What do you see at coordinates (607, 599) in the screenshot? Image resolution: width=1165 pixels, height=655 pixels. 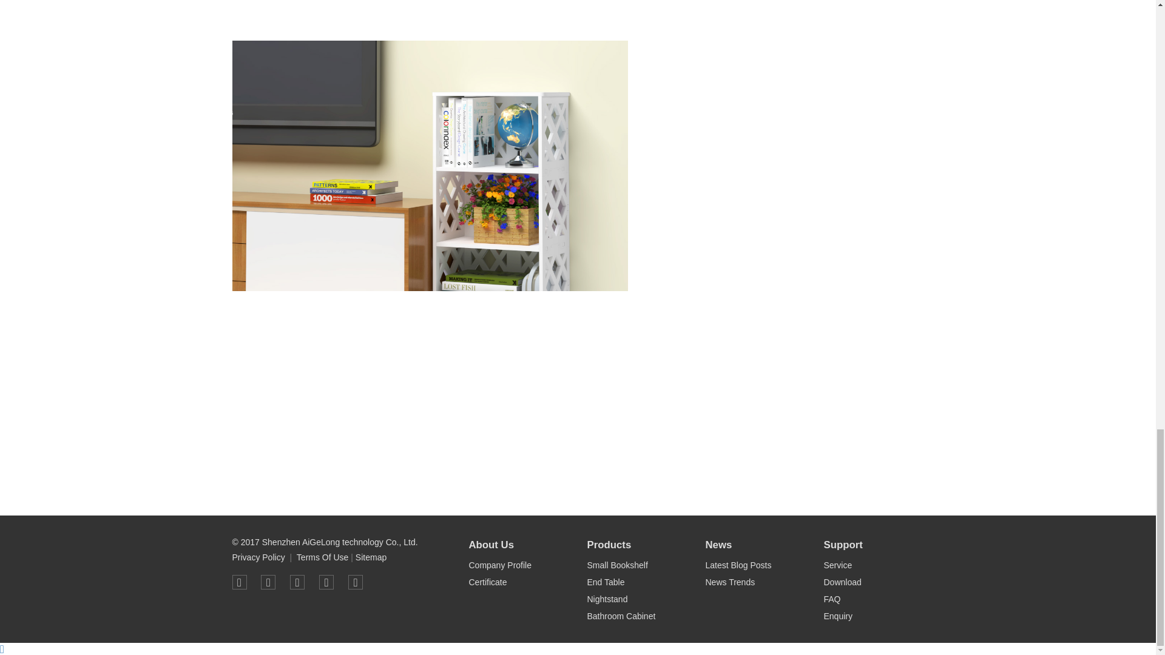 I see `Nightstand` at bounding box center [607, 599].